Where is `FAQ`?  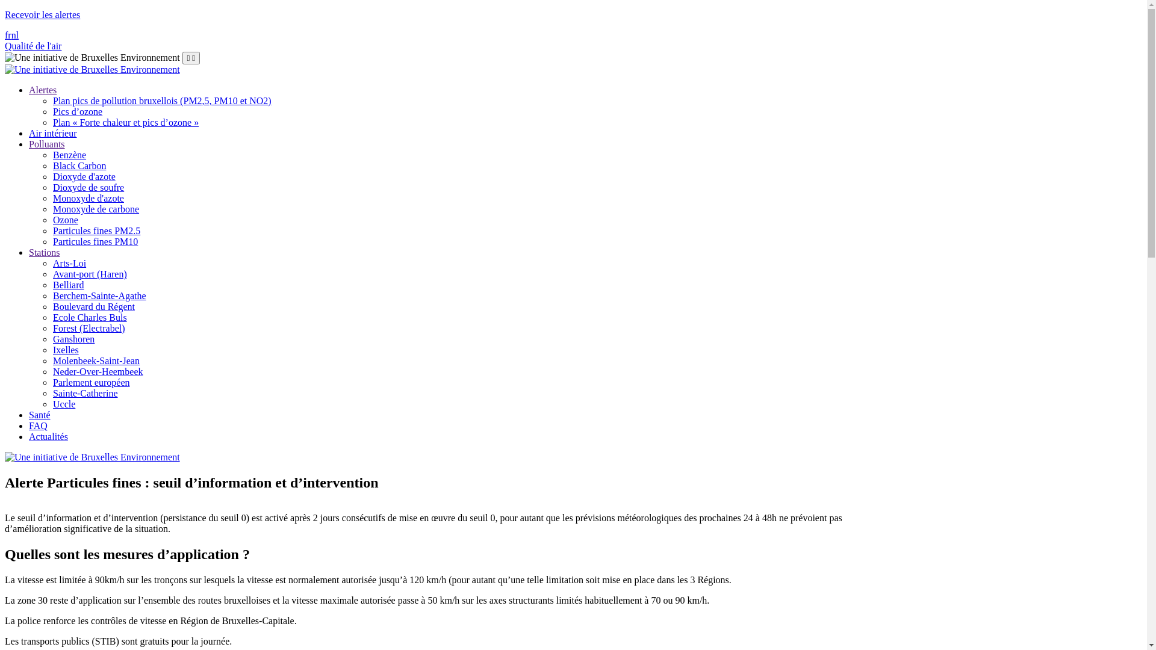 FAQ is located at coordinates (39, 426).